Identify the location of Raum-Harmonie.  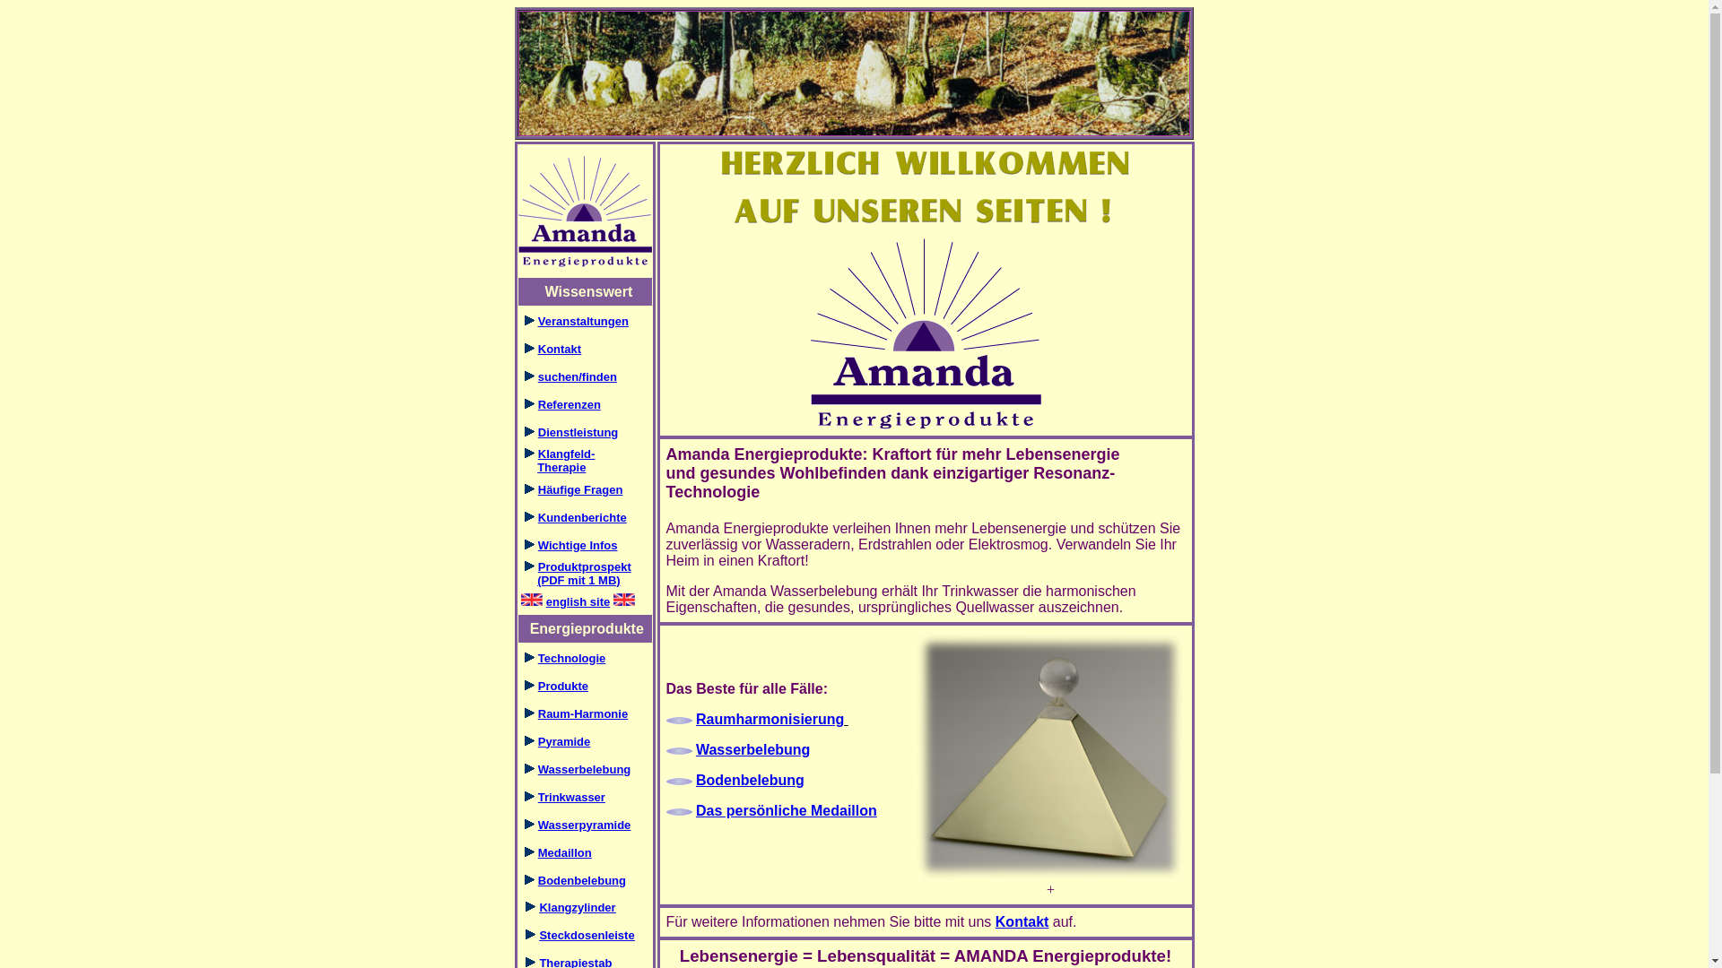
(583, 713).